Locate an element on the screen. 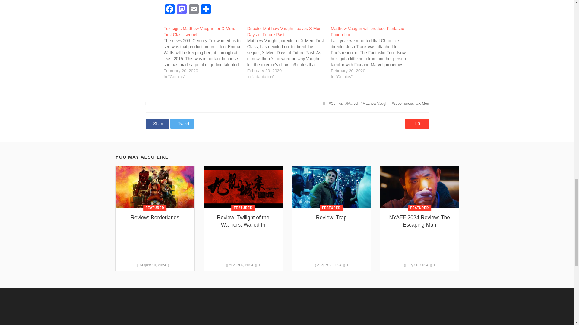 The height and width of the screenshot is (325, 579). superheroes is located at coordinates (403, 104).